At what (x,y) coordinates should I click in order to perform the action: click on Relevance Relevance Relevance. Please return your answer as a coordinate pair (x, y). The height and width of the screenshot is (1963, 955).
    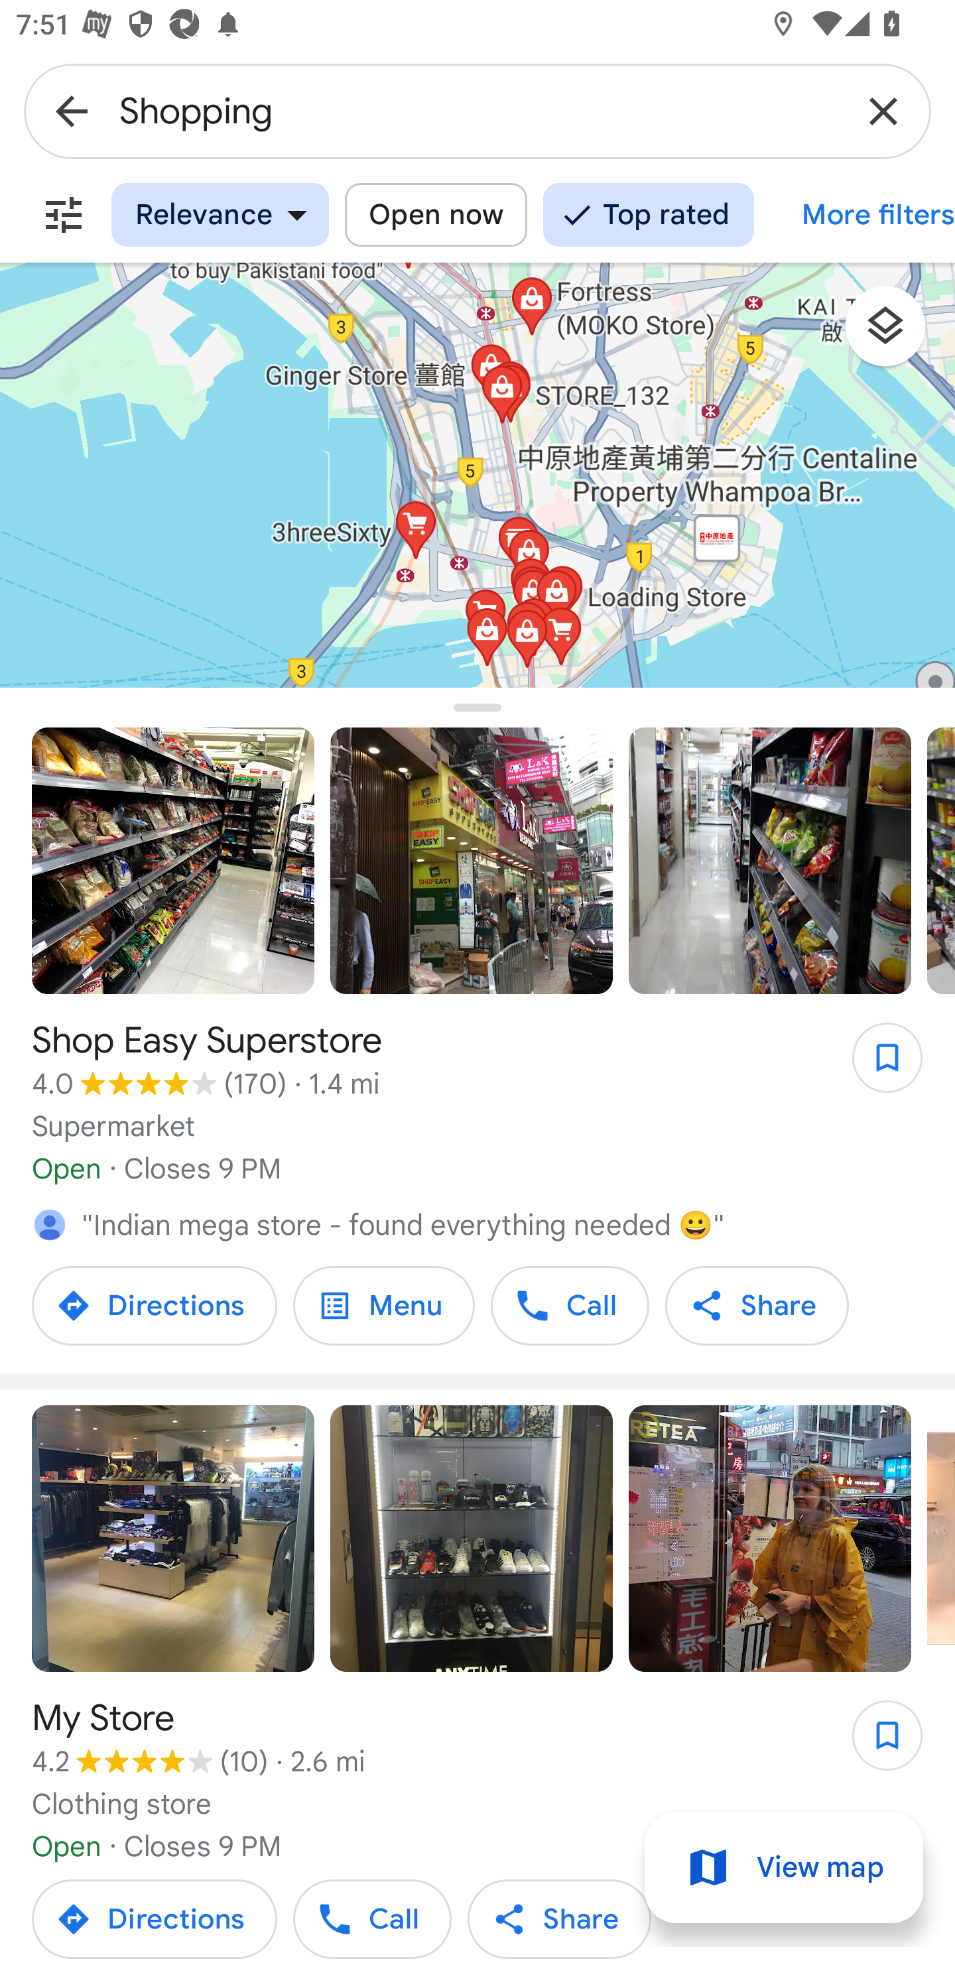
    Looking at the image, I should click on (220, 215).